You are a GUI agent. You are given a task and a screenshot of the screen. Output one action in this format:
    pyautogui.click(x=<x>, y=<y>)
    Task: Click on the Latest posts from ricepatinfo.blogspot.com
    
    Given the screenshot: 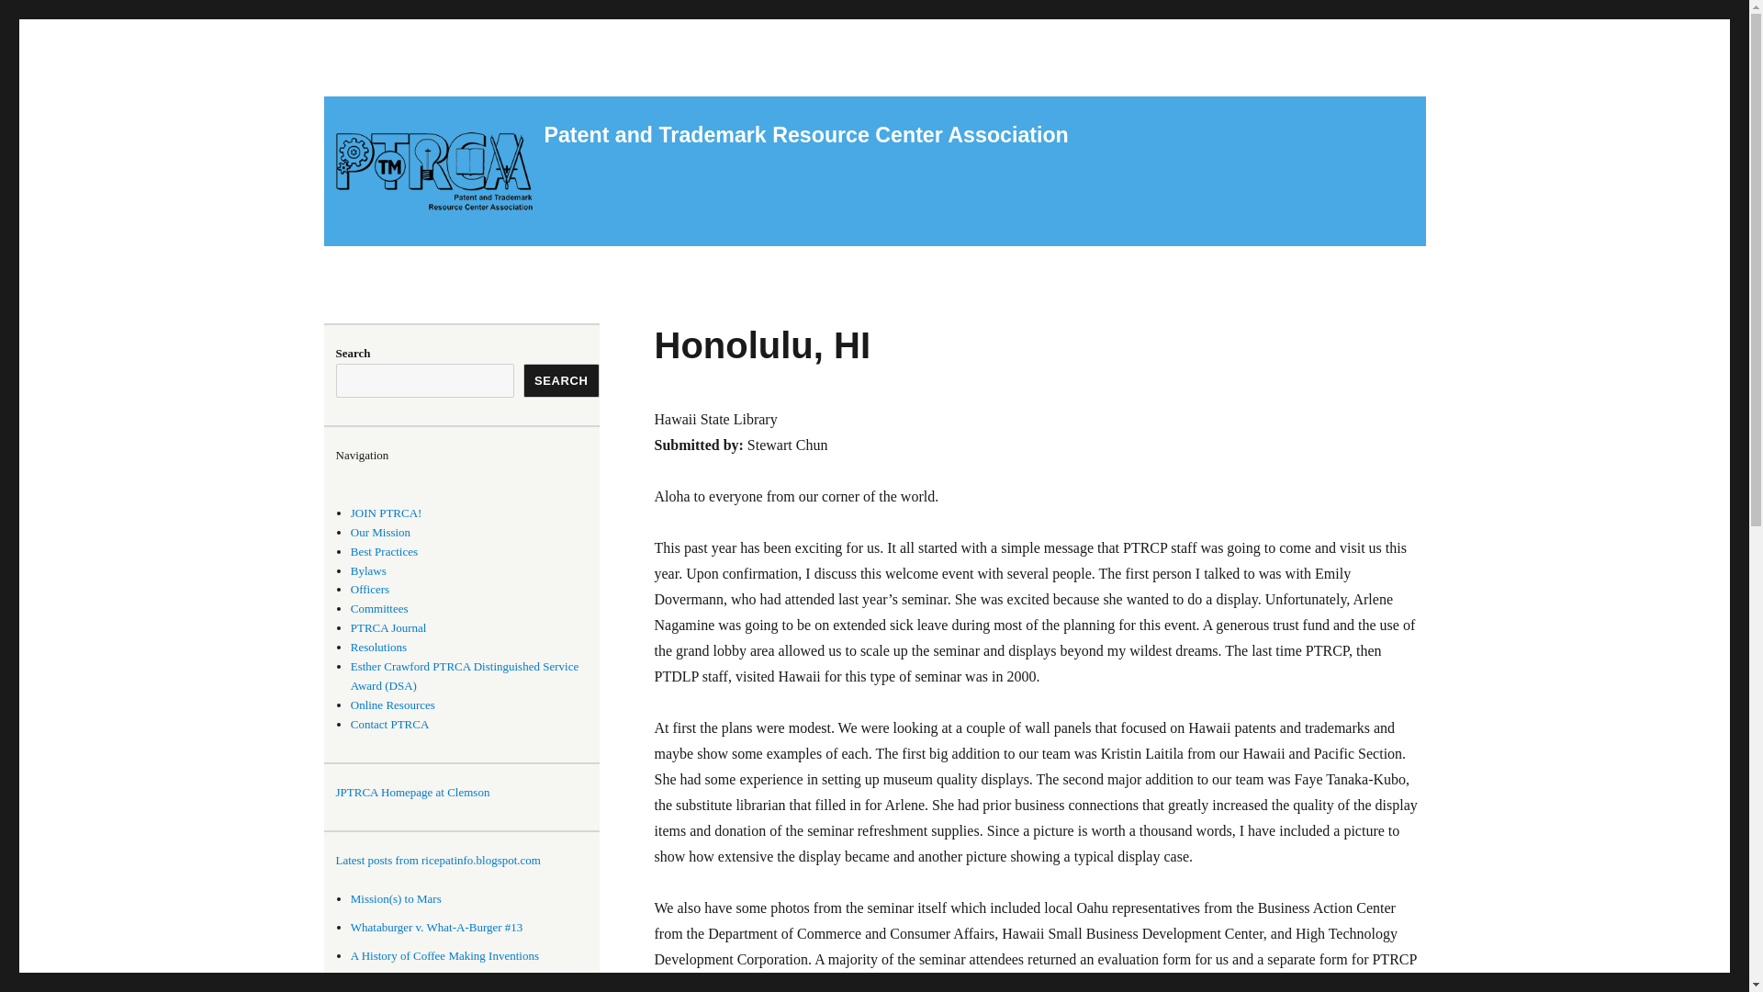 What is the action you would take?
    pyautogui.click(x=467, y=861)
    